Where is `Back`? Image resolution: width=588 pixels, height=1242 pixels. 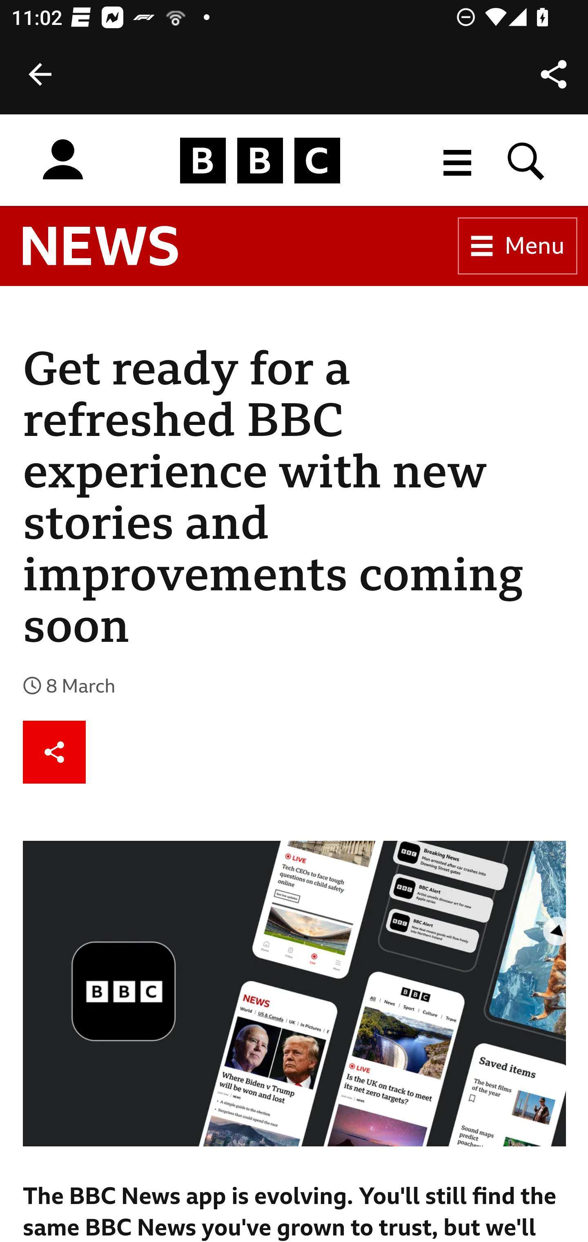
Back is located at coordinates (40, 74).